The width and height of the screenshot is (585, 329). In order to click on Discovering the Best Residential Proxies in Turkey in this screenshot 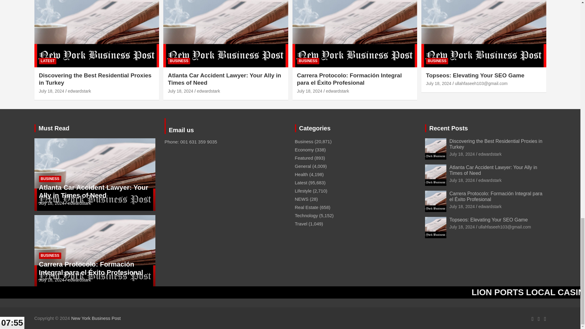, I will do `click(52, 91)`.